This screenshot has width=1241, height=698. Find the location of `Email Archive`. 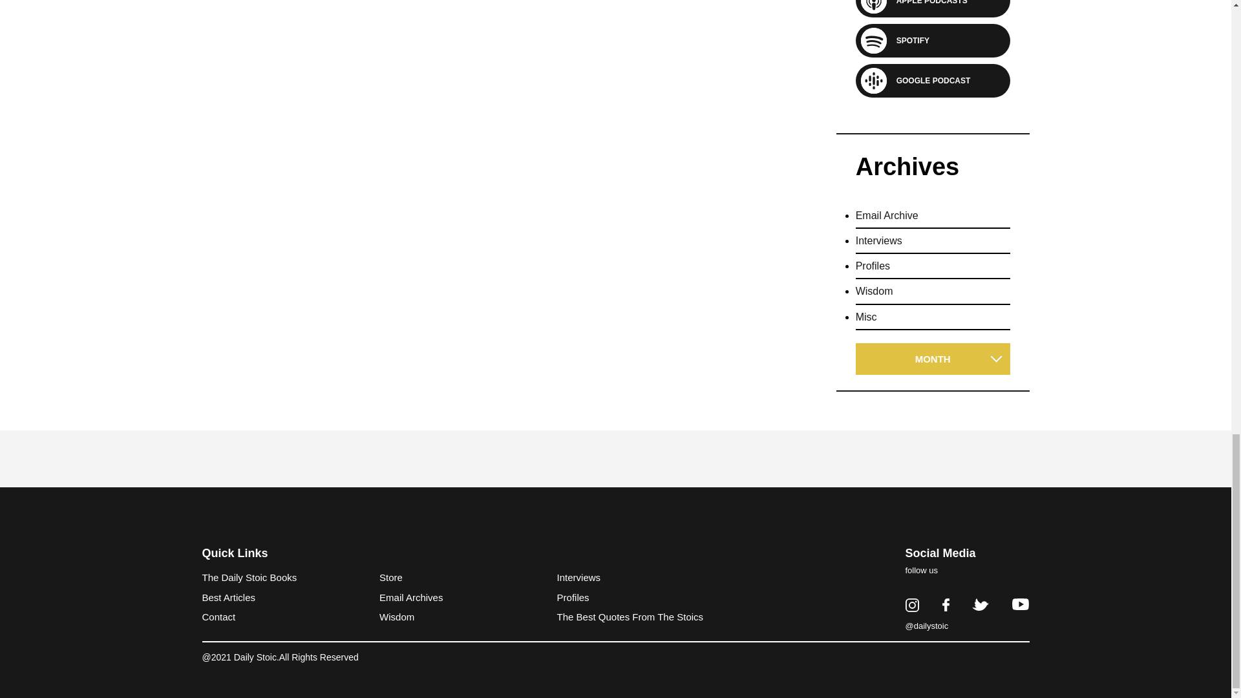

Email Archive is located at coordinates (887, 222).